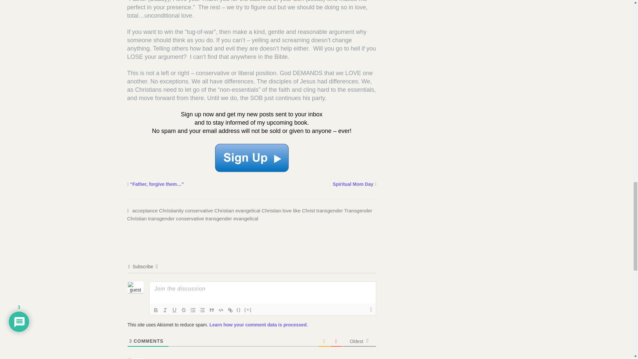 This screenshot has width=638, height=359. What do you see at coordinates (330, 210) in the screenshot?
I see `transgender` at bounding box center [330, 210].